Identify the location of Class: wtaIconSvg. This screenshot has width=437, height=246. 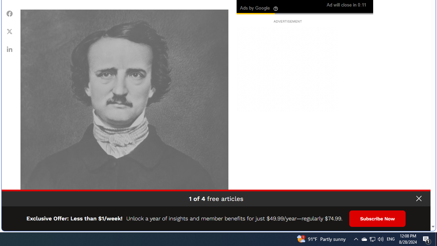
(276, 9).